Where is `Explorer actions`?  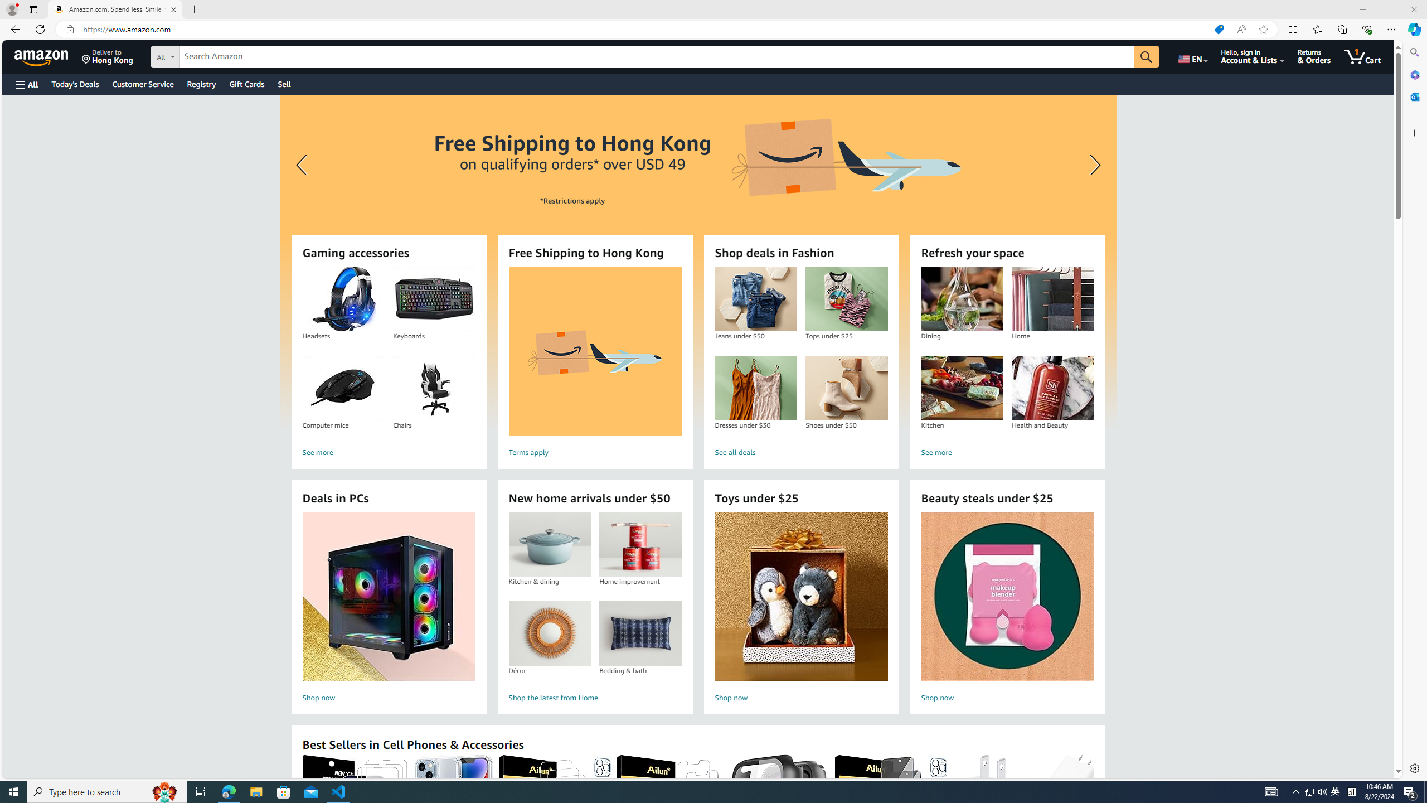 Explorer actions is located at coordinates (116, 29).